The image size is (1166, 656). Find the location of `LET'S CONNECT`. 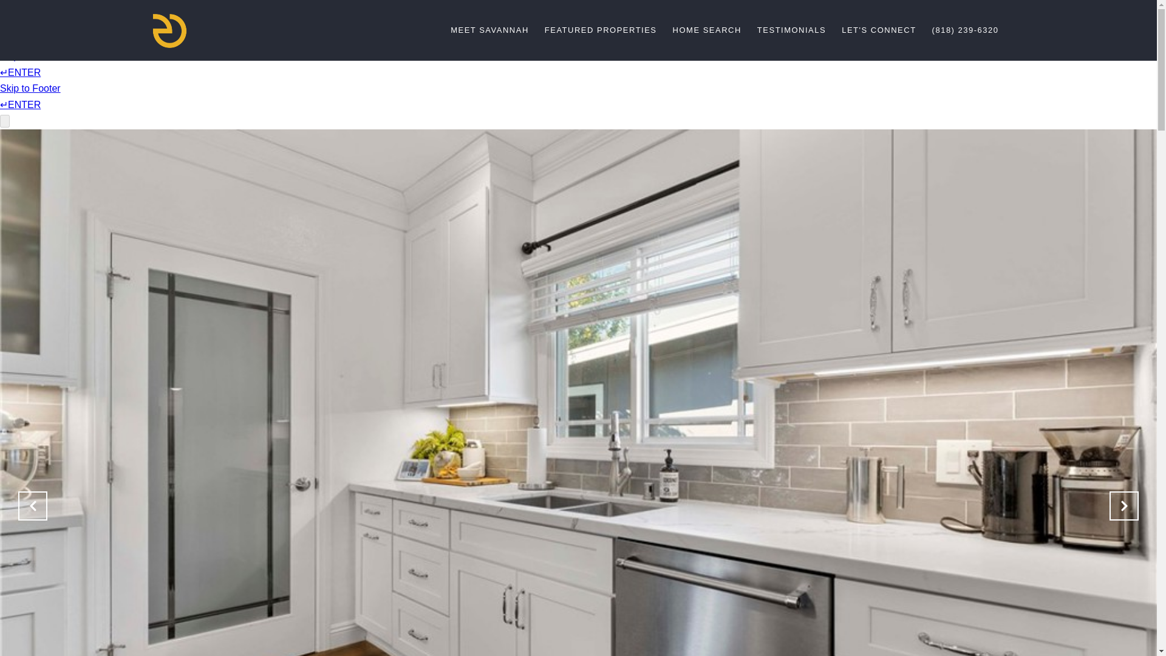

LET'S CONNECT is located at coordinates (878, 30).